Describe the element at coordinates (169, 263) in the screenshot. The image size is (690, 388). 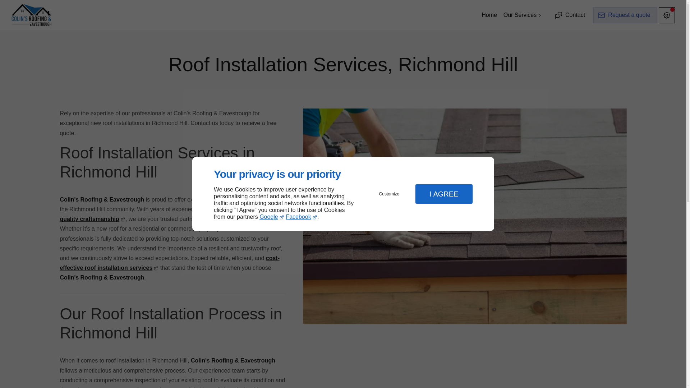
I see `cost-effective roof installation services` at that location.